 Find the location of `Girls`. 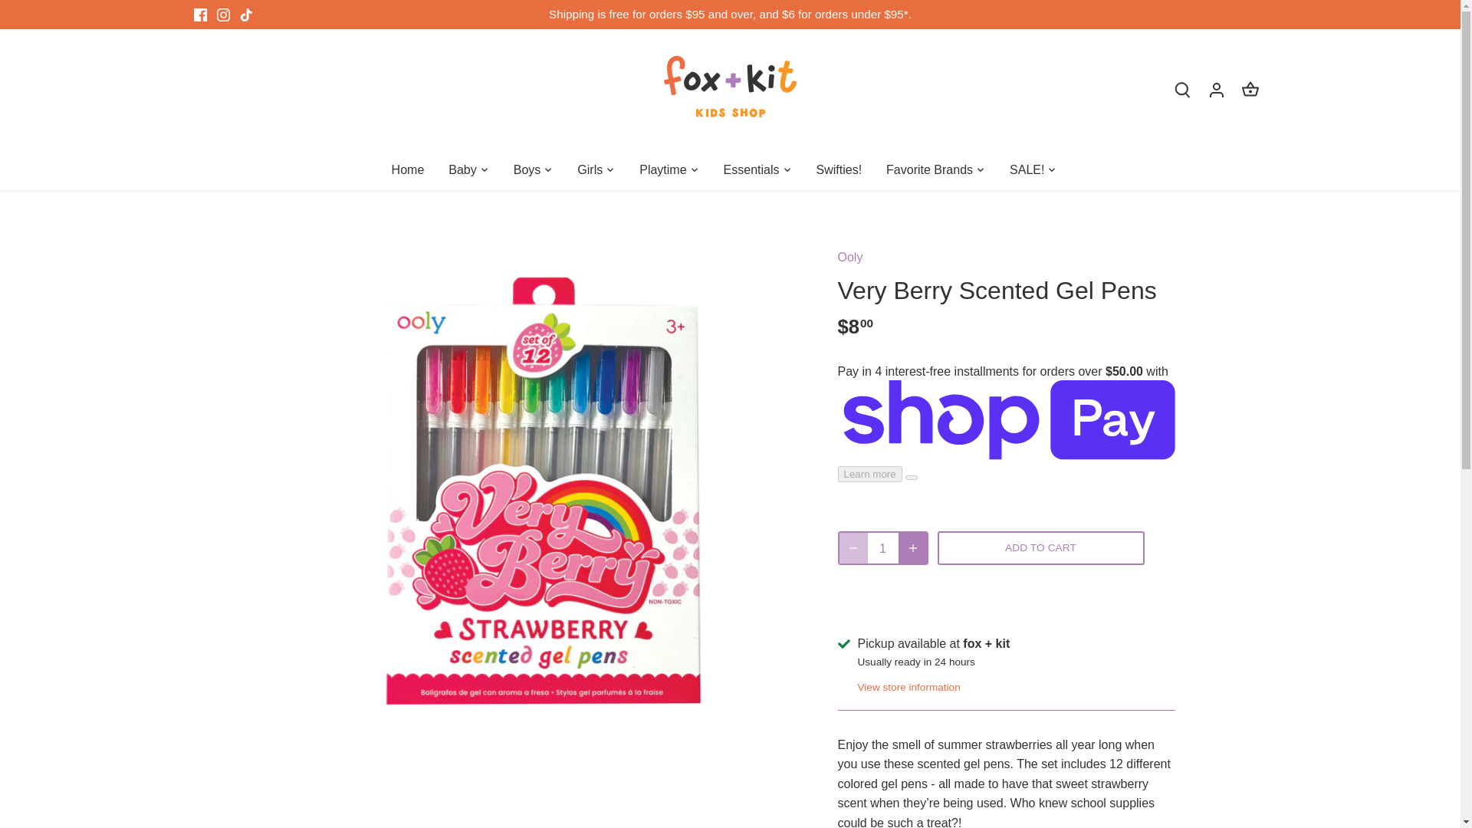

Girls is located at coordinates (590, 170).